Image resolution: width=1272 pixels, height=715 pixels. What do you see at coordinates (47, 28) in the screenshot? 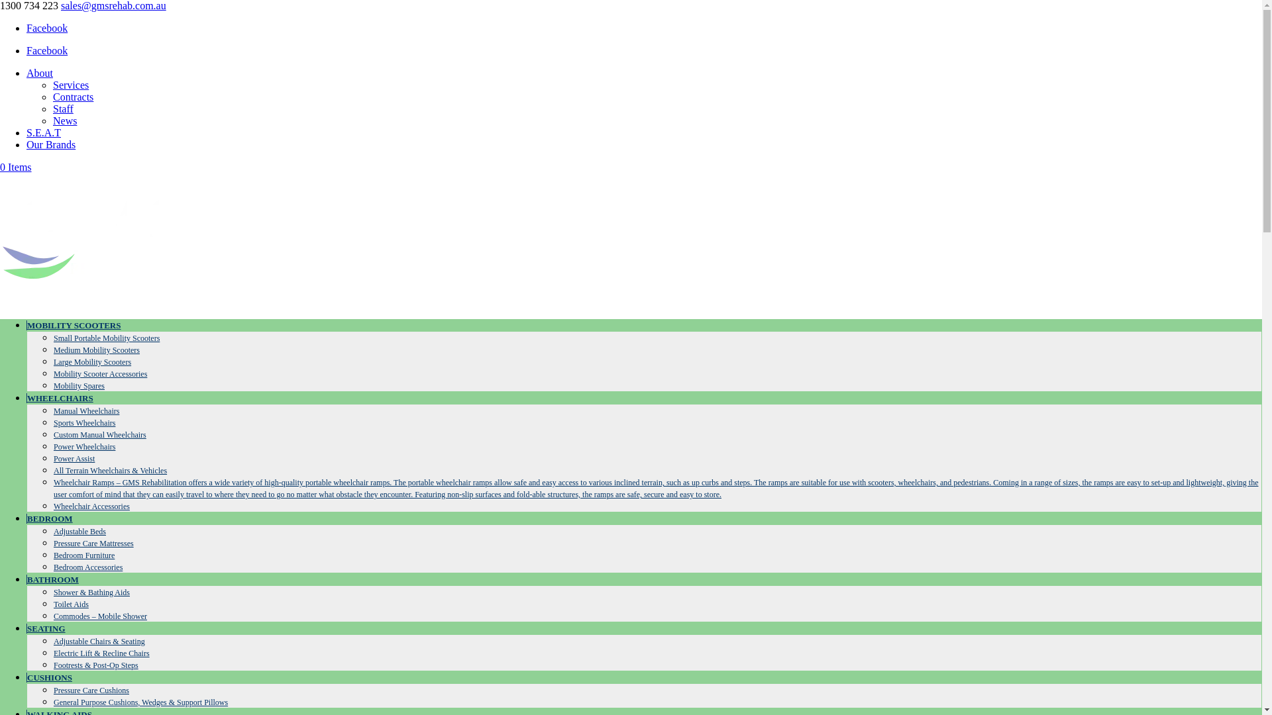
I see `Facebook` at bounding box center [47, 28].